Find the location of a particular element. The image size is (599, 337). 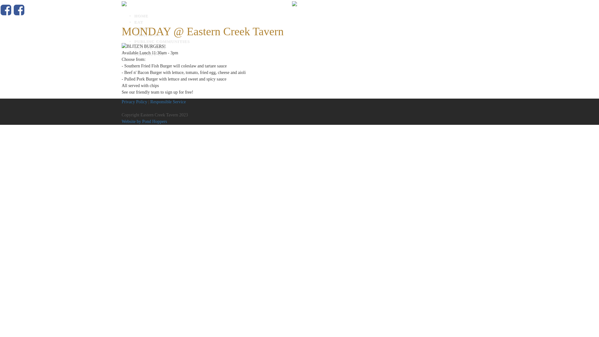

PUBLINC COMMUNITIES is located at coordinates (306, 42).